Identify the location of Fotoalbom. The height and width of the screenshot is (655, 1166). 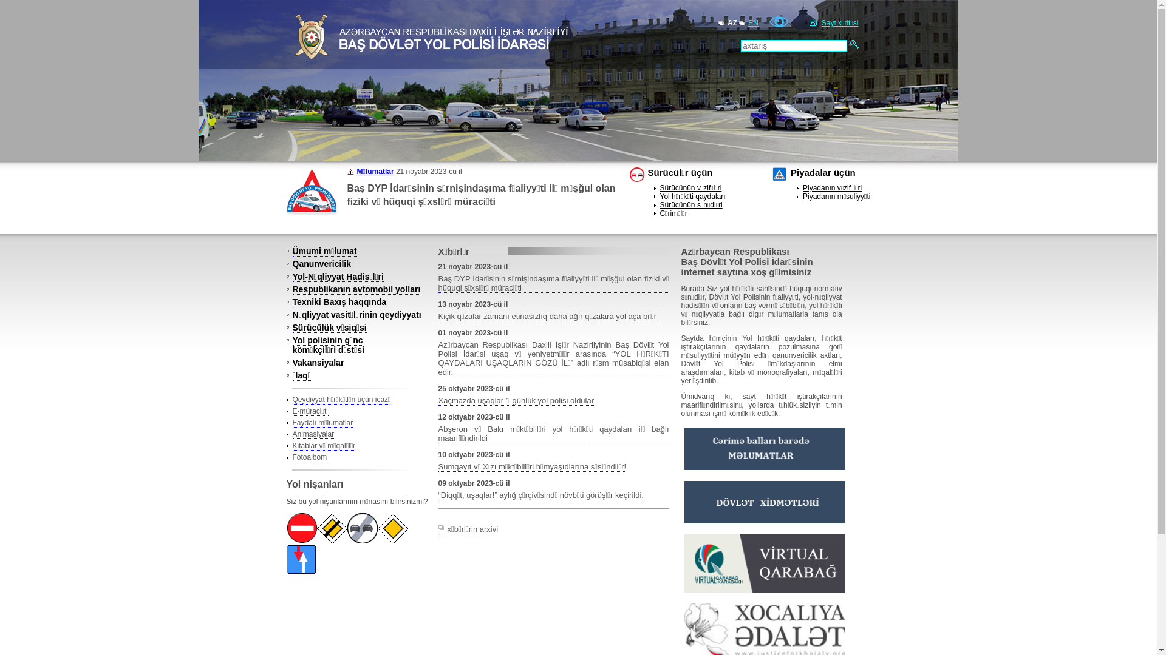
(310, 457).